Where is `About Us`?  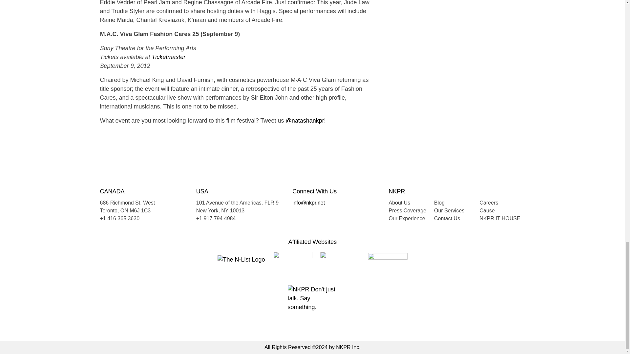 About Us is located at coordinates (399, 203).